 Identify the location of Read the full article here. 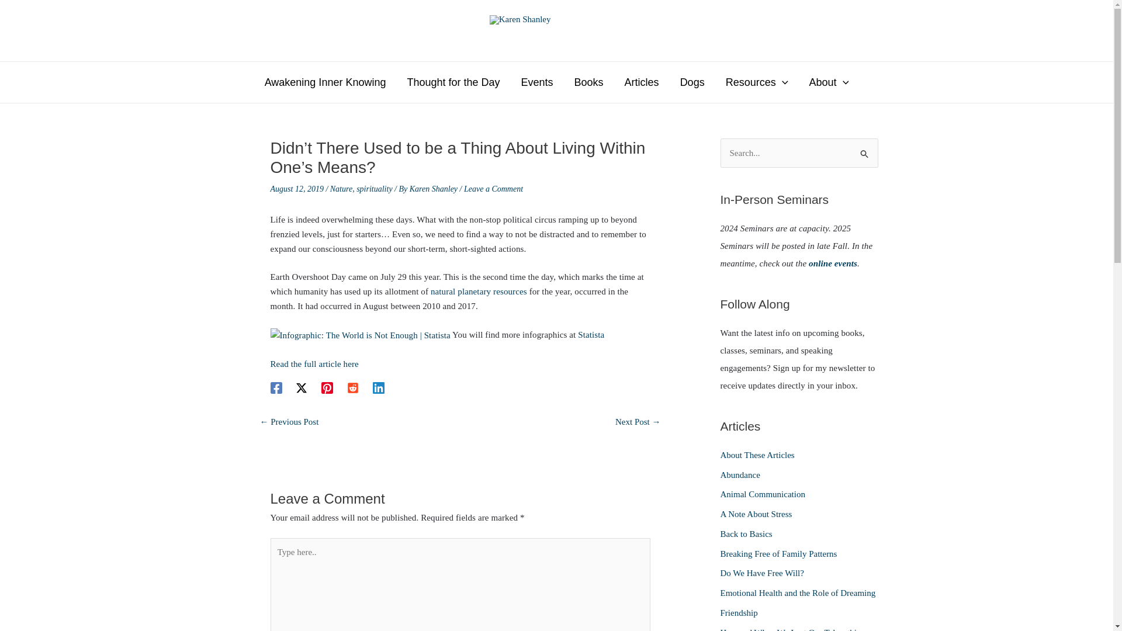
(314, 363).